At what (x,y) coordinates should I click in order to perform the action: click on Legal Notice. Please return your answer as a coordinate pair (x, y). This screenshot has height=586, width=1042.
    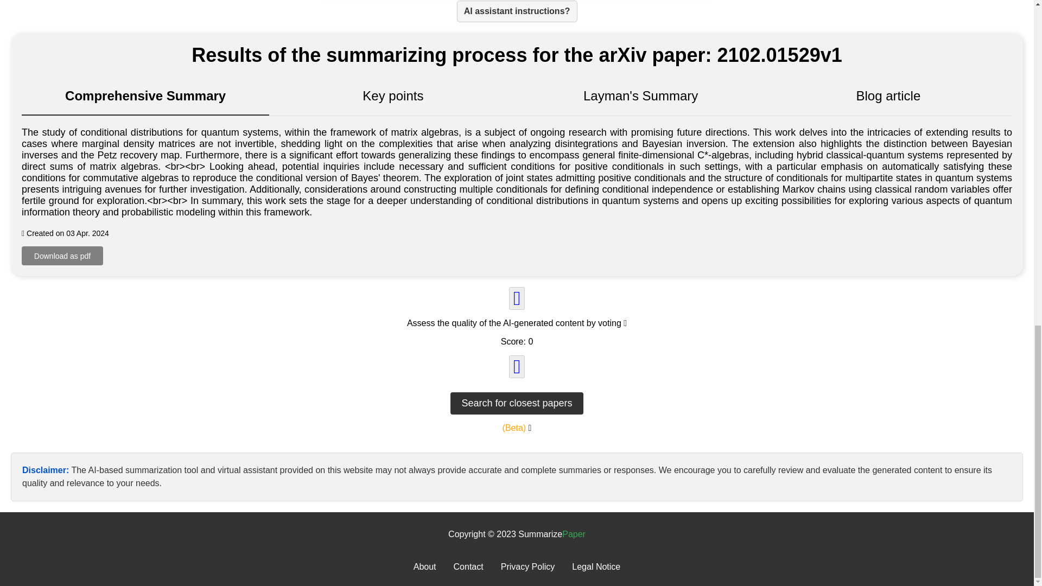
    Looking at the image, I should click on (596, 566).